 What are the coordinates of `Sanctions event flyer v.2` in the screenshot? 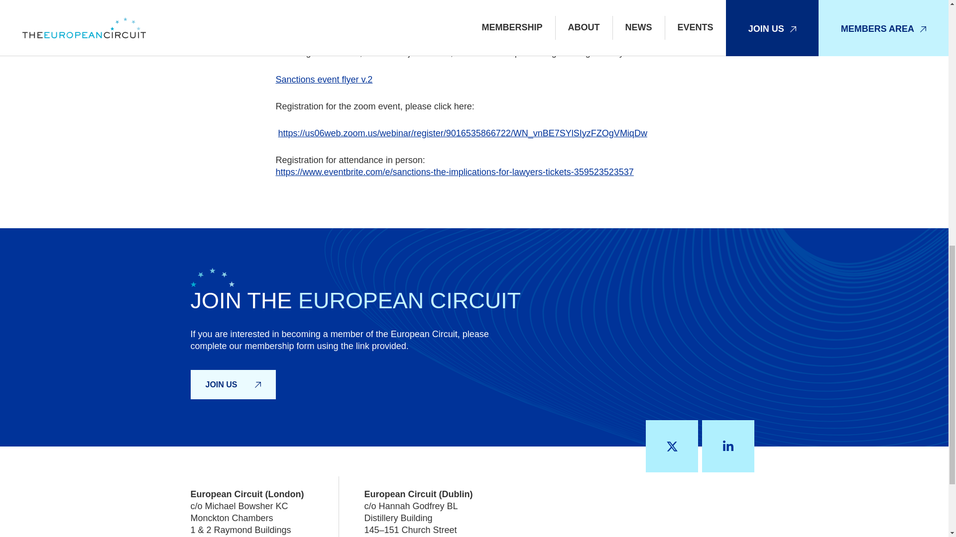 It's located at (324, 80).